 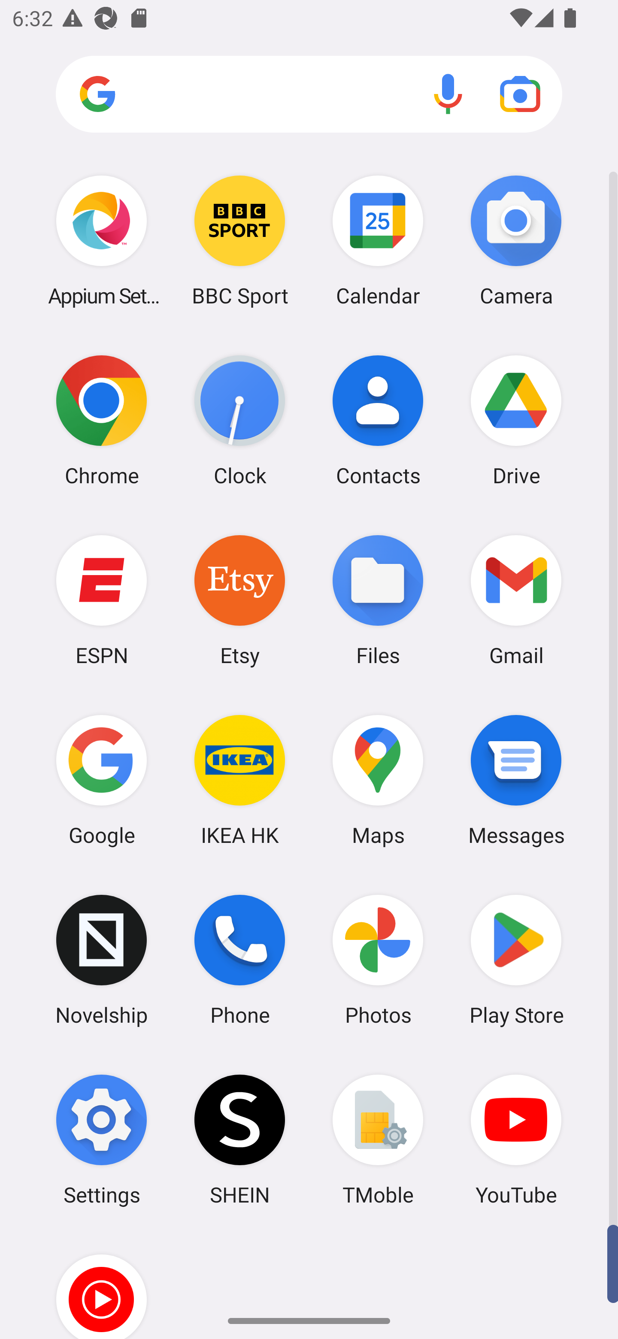 I want to click on IKEA HK, so click(x=239, y=780).